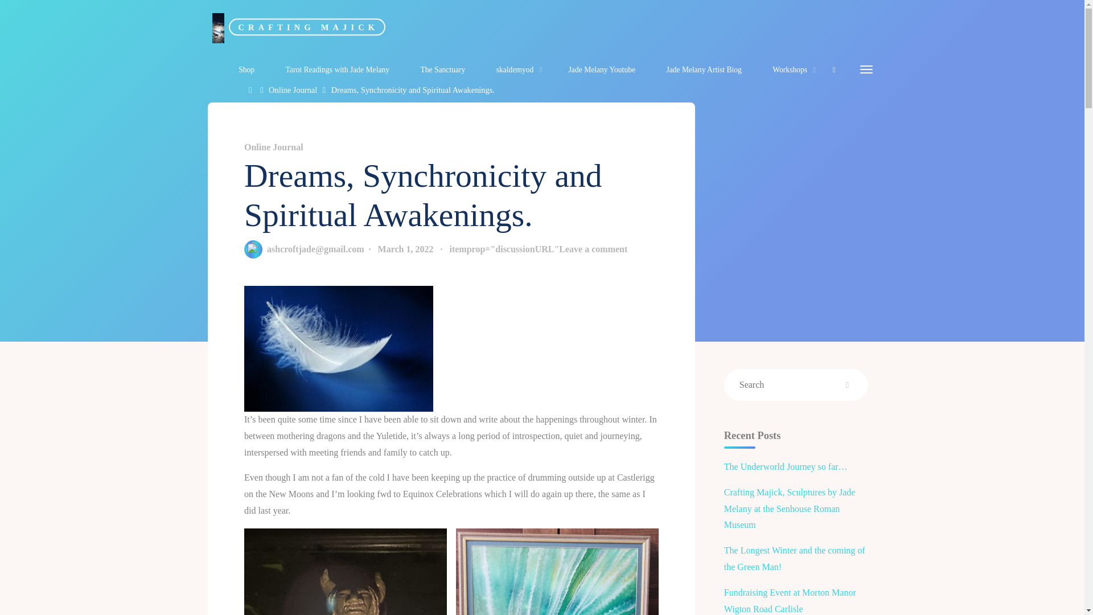 This screenshot has width=1093, height=615. Describe the element at coordinates (252, 90) in the screenshot. I see `Home` at that location.